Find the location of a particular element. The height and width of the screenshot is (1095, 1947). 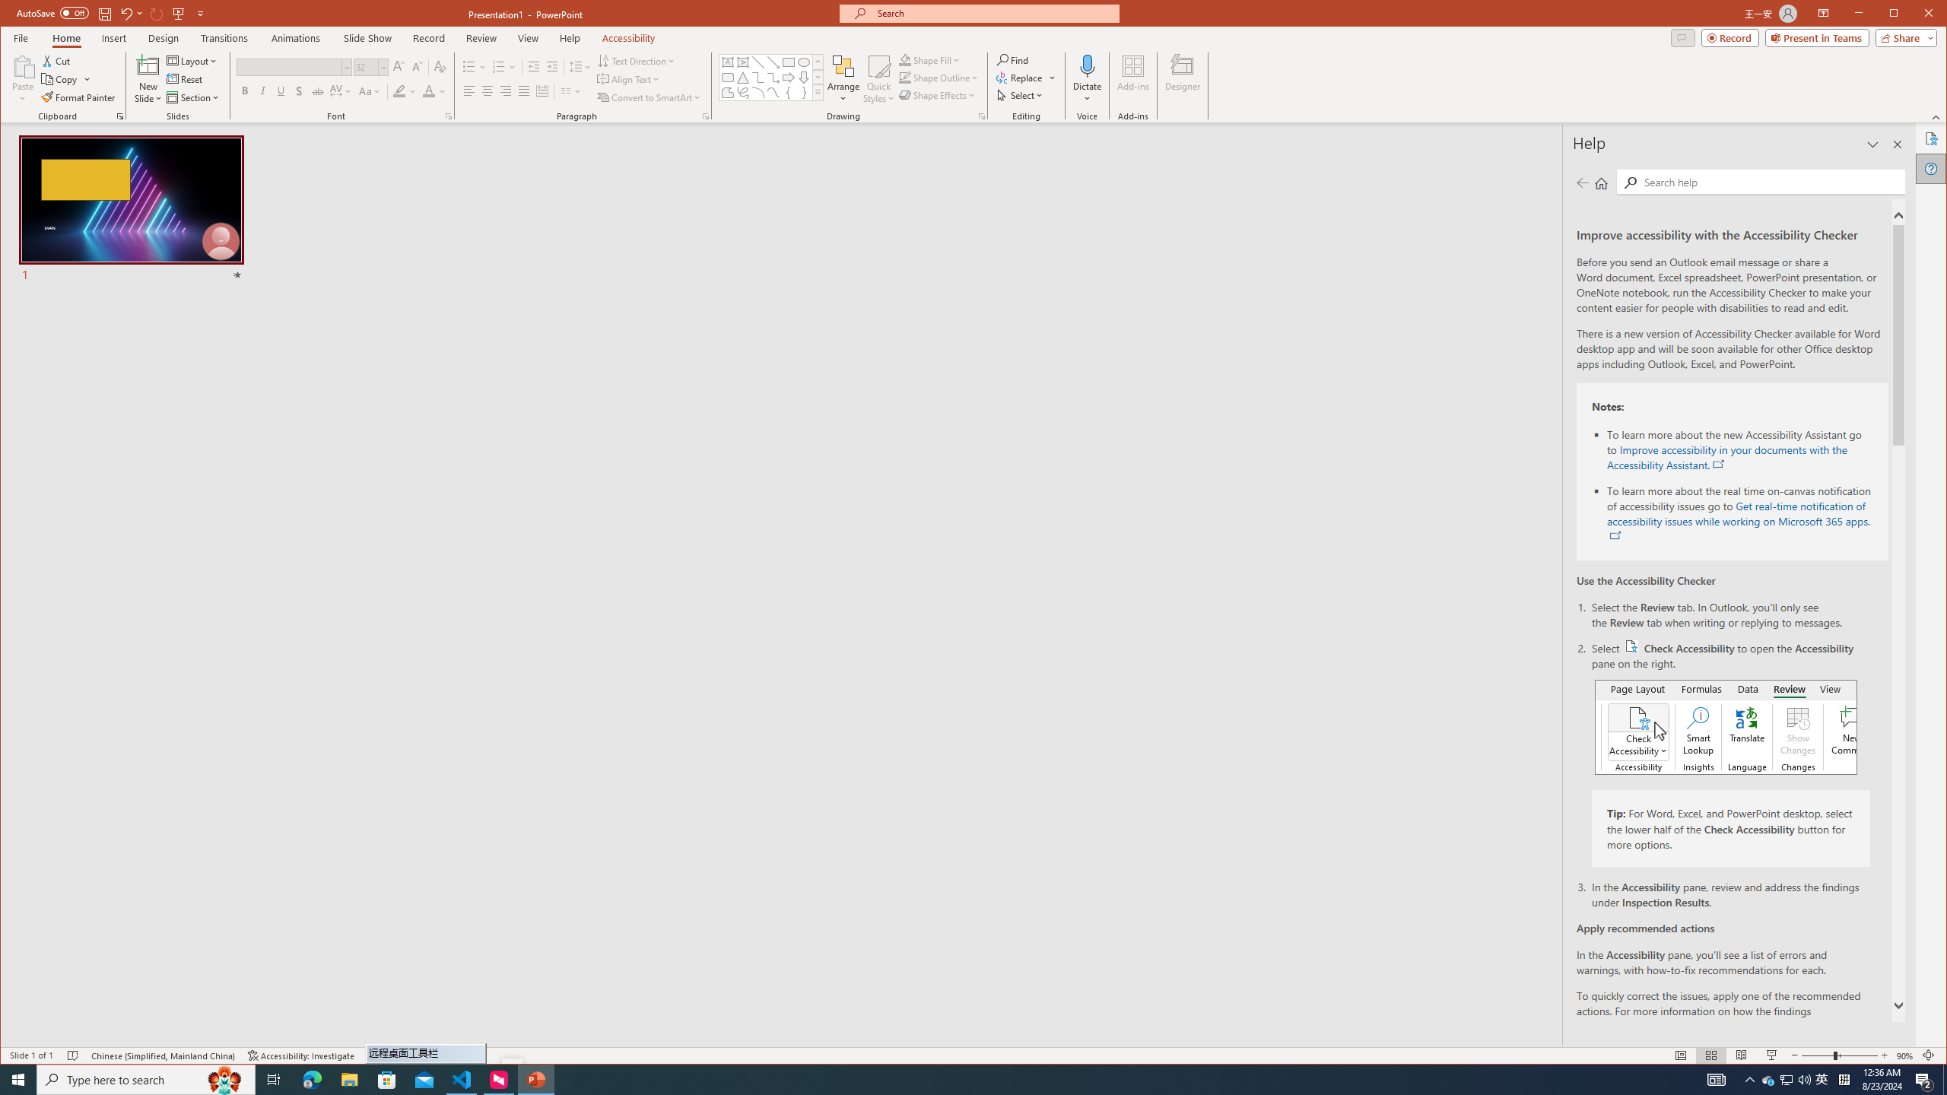

Rules for the Accessibility Checker is located at coordinates (1753, 1025).